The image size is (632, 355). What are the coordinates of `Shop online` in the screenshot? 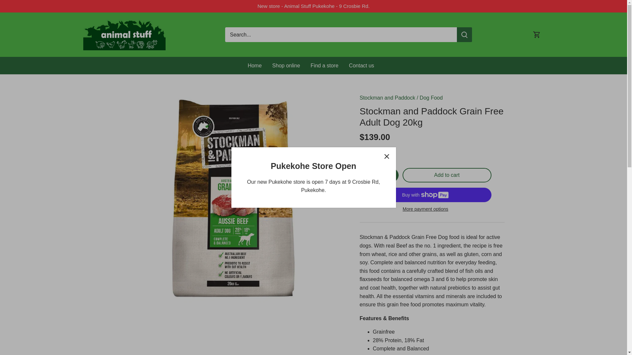 It's located at (286, 65).